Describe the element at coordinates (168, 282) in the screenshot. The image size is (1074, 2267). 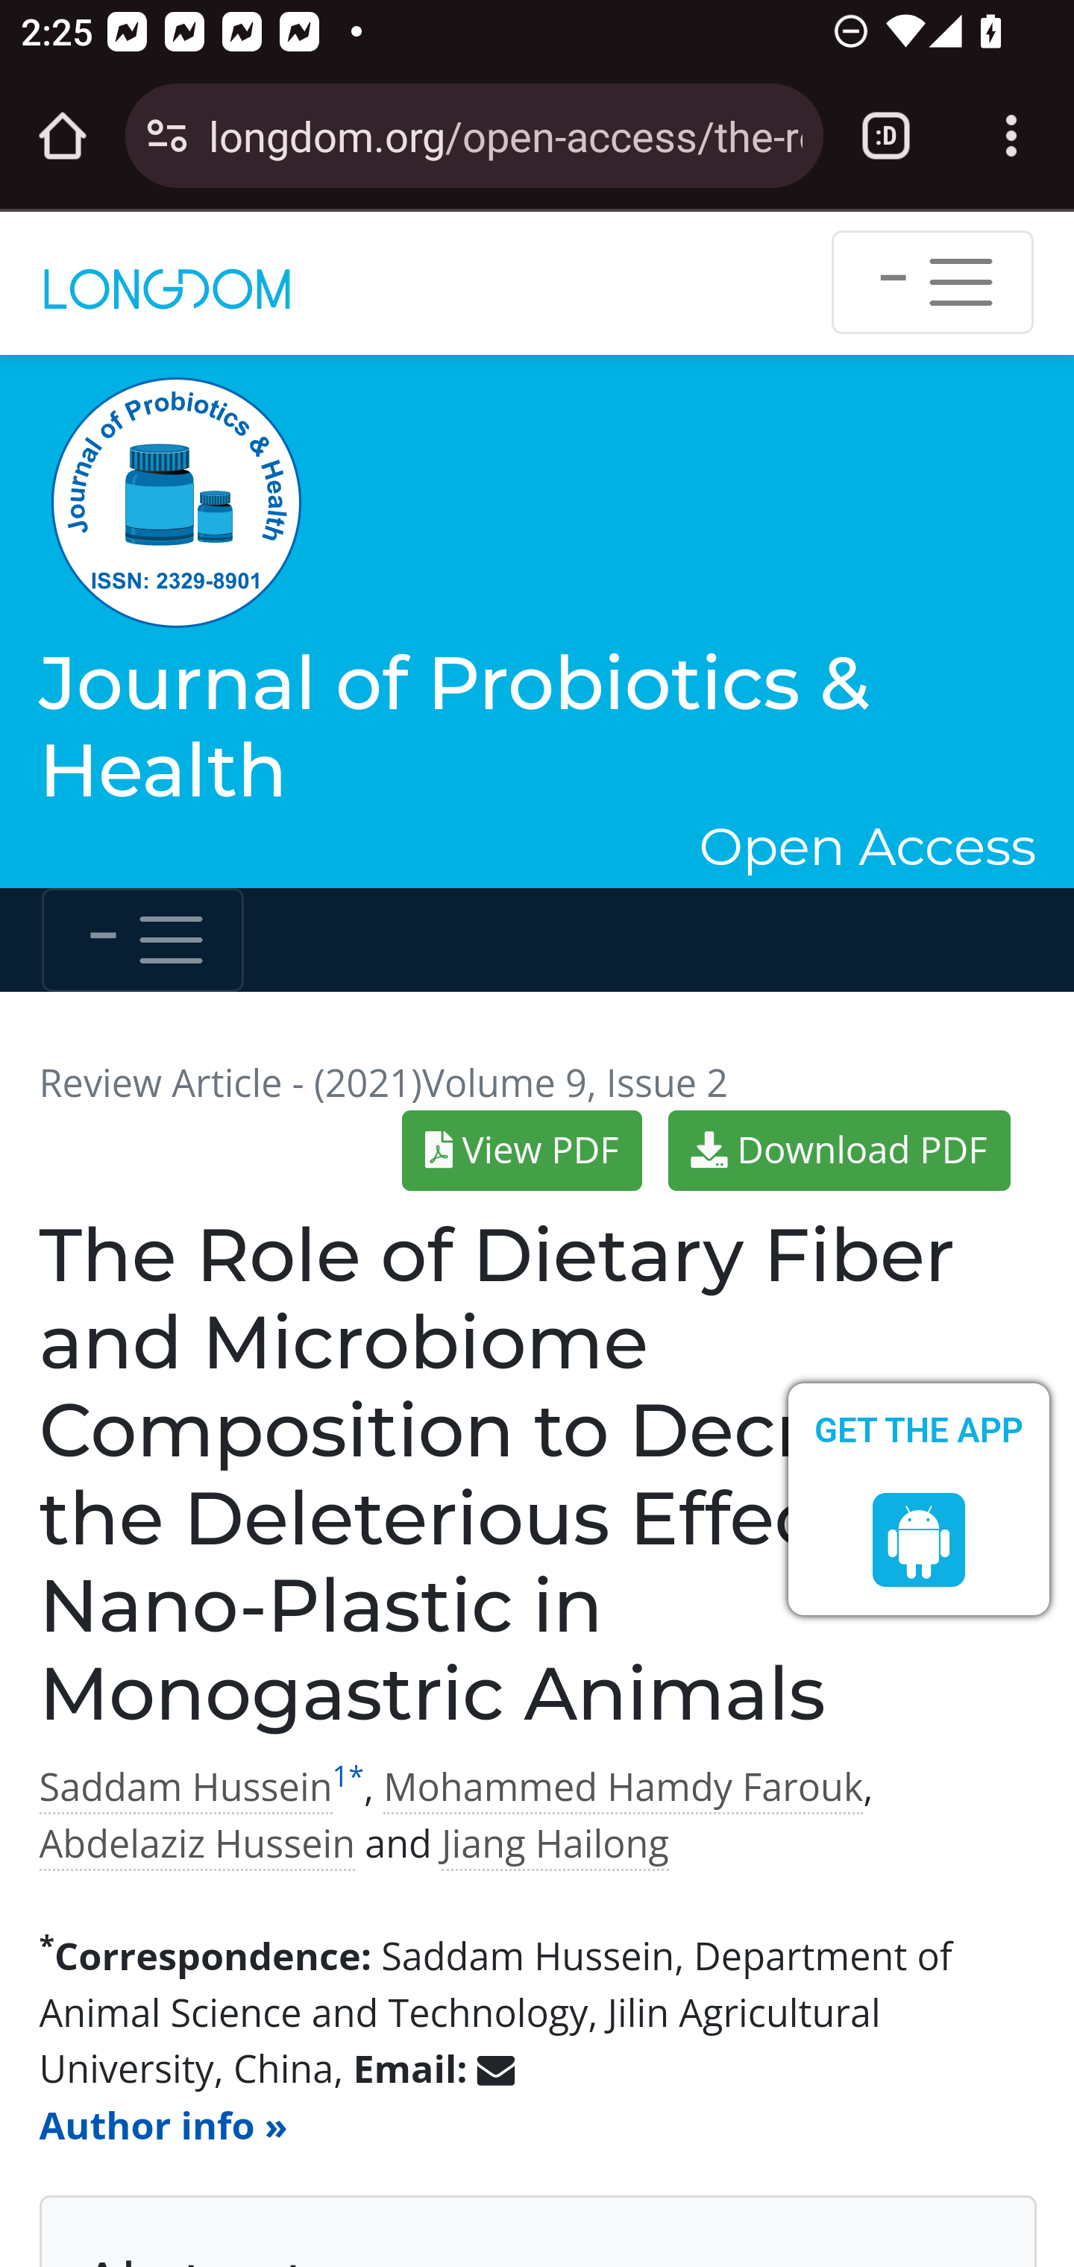
I see `Longdom Publishing S.L` at that location.